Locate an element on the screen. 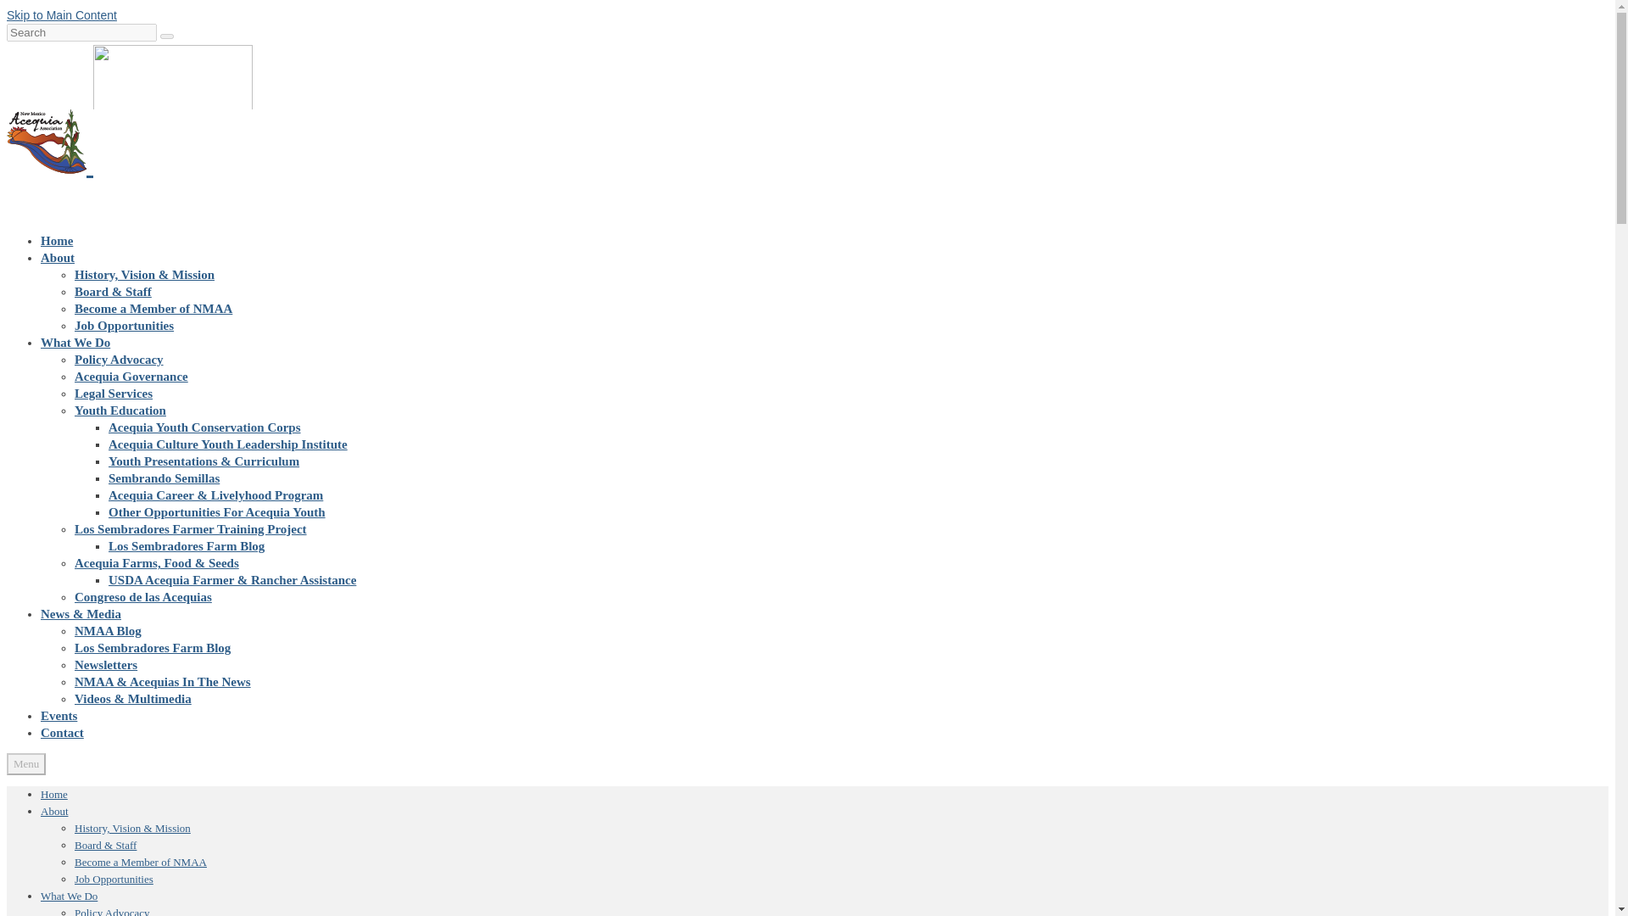 The height and width of the screenshot is (916, 1628). Congreso de las Acequias is located at coordinates (142, 596).